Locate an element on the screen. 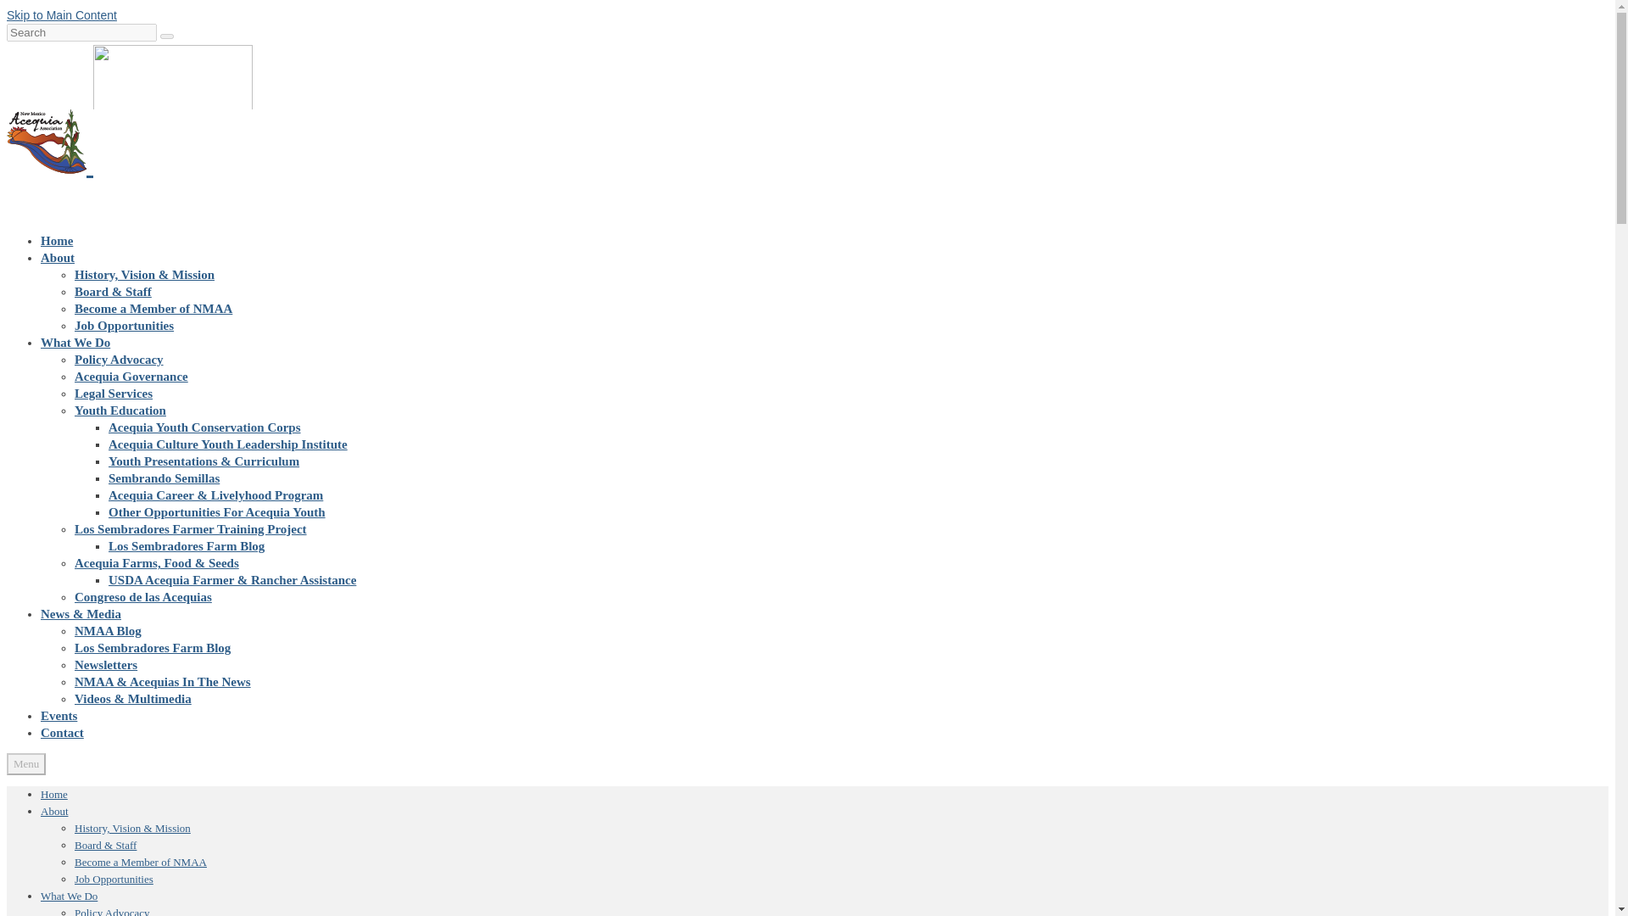 The height and width of the screenshot is (916, 1628). Congreso de las Acequias is located at coordinates (142, 596).